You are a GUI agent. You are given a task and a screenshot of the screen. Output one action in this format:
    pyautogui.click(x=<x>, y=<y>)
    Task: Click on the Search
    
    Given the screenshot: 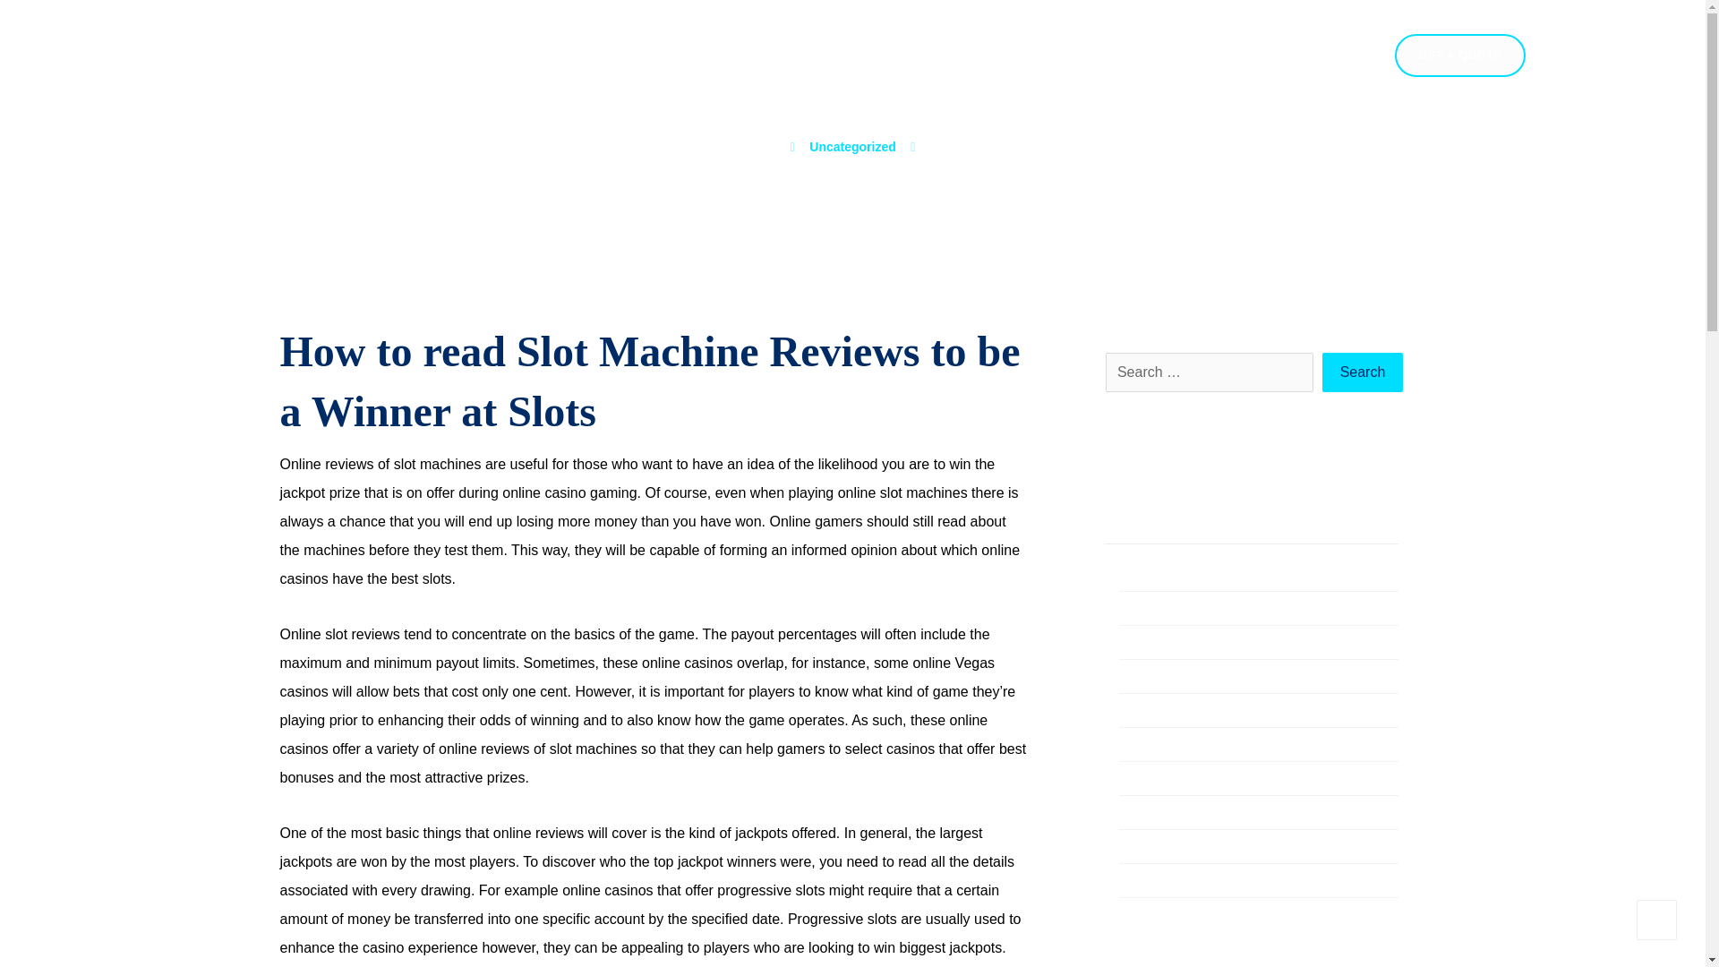 What is the action you would take?
    pyautogui.click(x=1363, y=372)
    